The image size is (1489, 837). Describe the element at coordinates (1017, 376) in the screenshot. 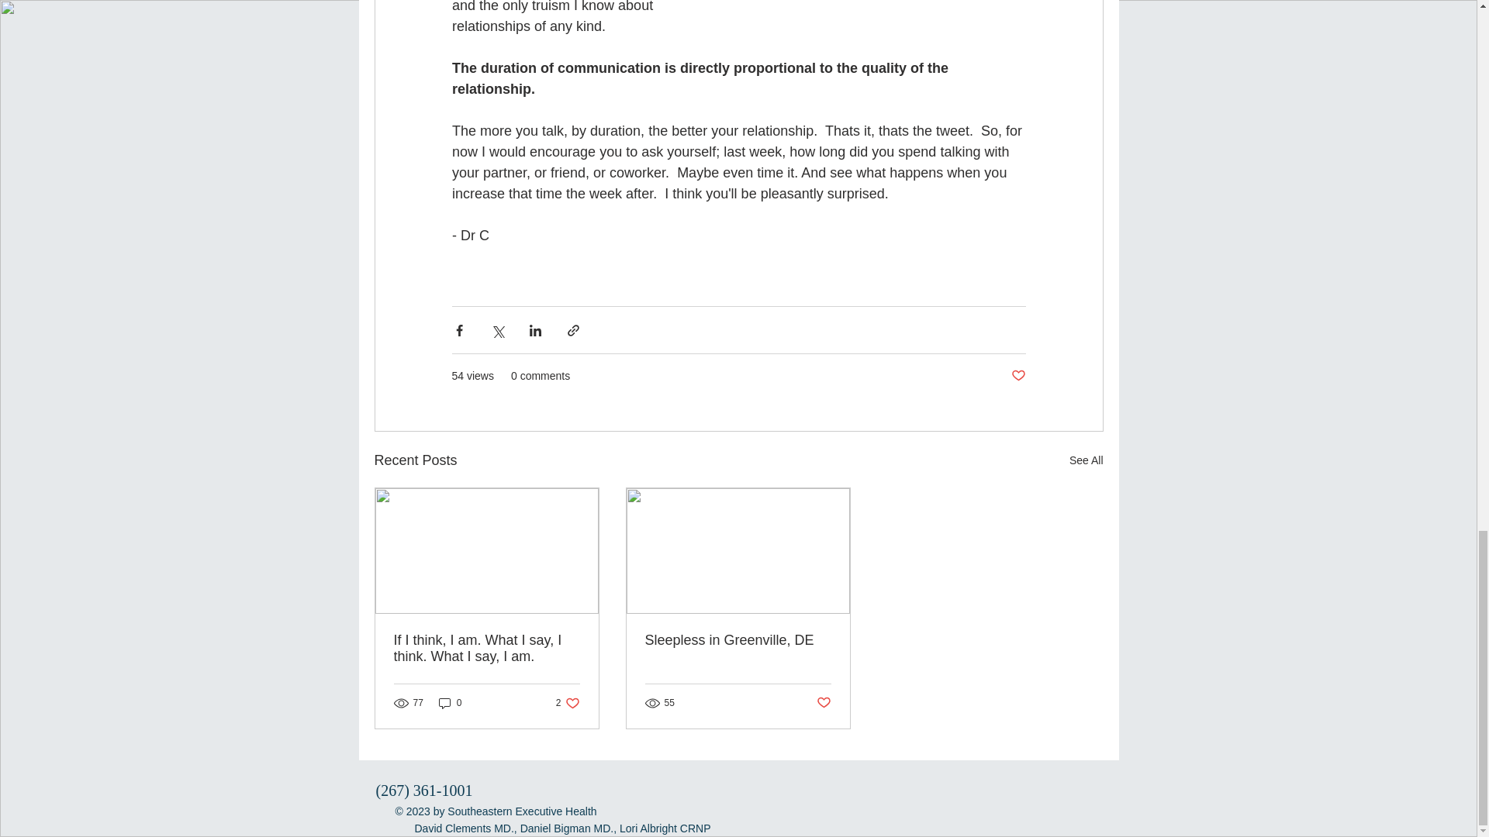

I see `Post not marked as liked` at that location.